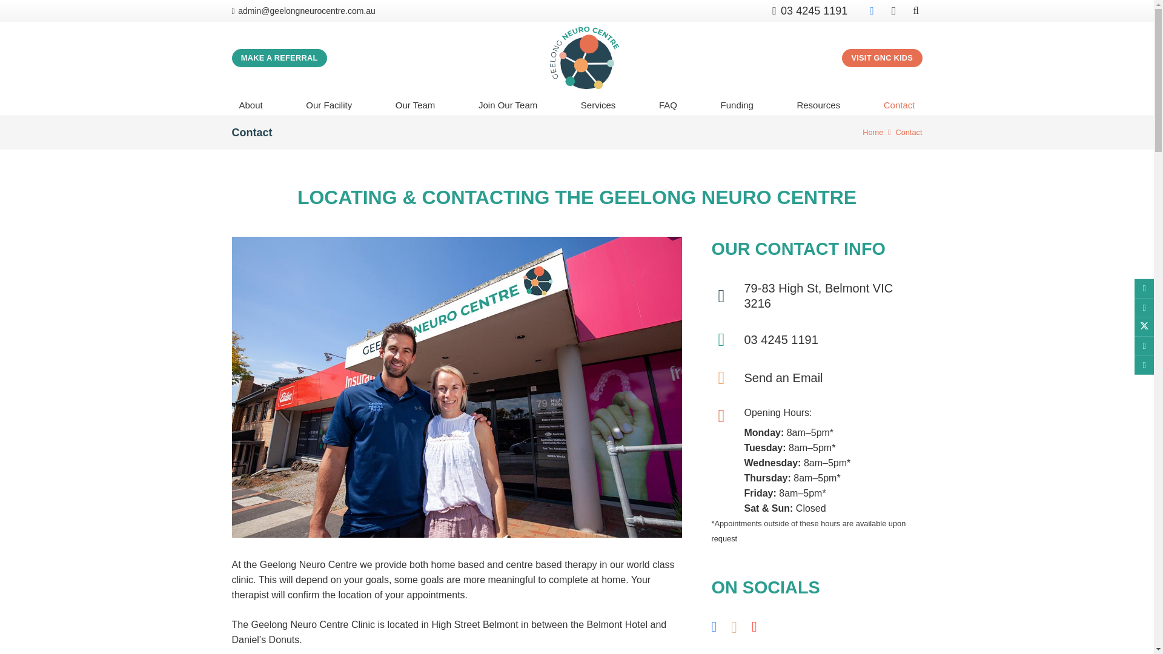  I want to click on Contact, so click(909, 132).